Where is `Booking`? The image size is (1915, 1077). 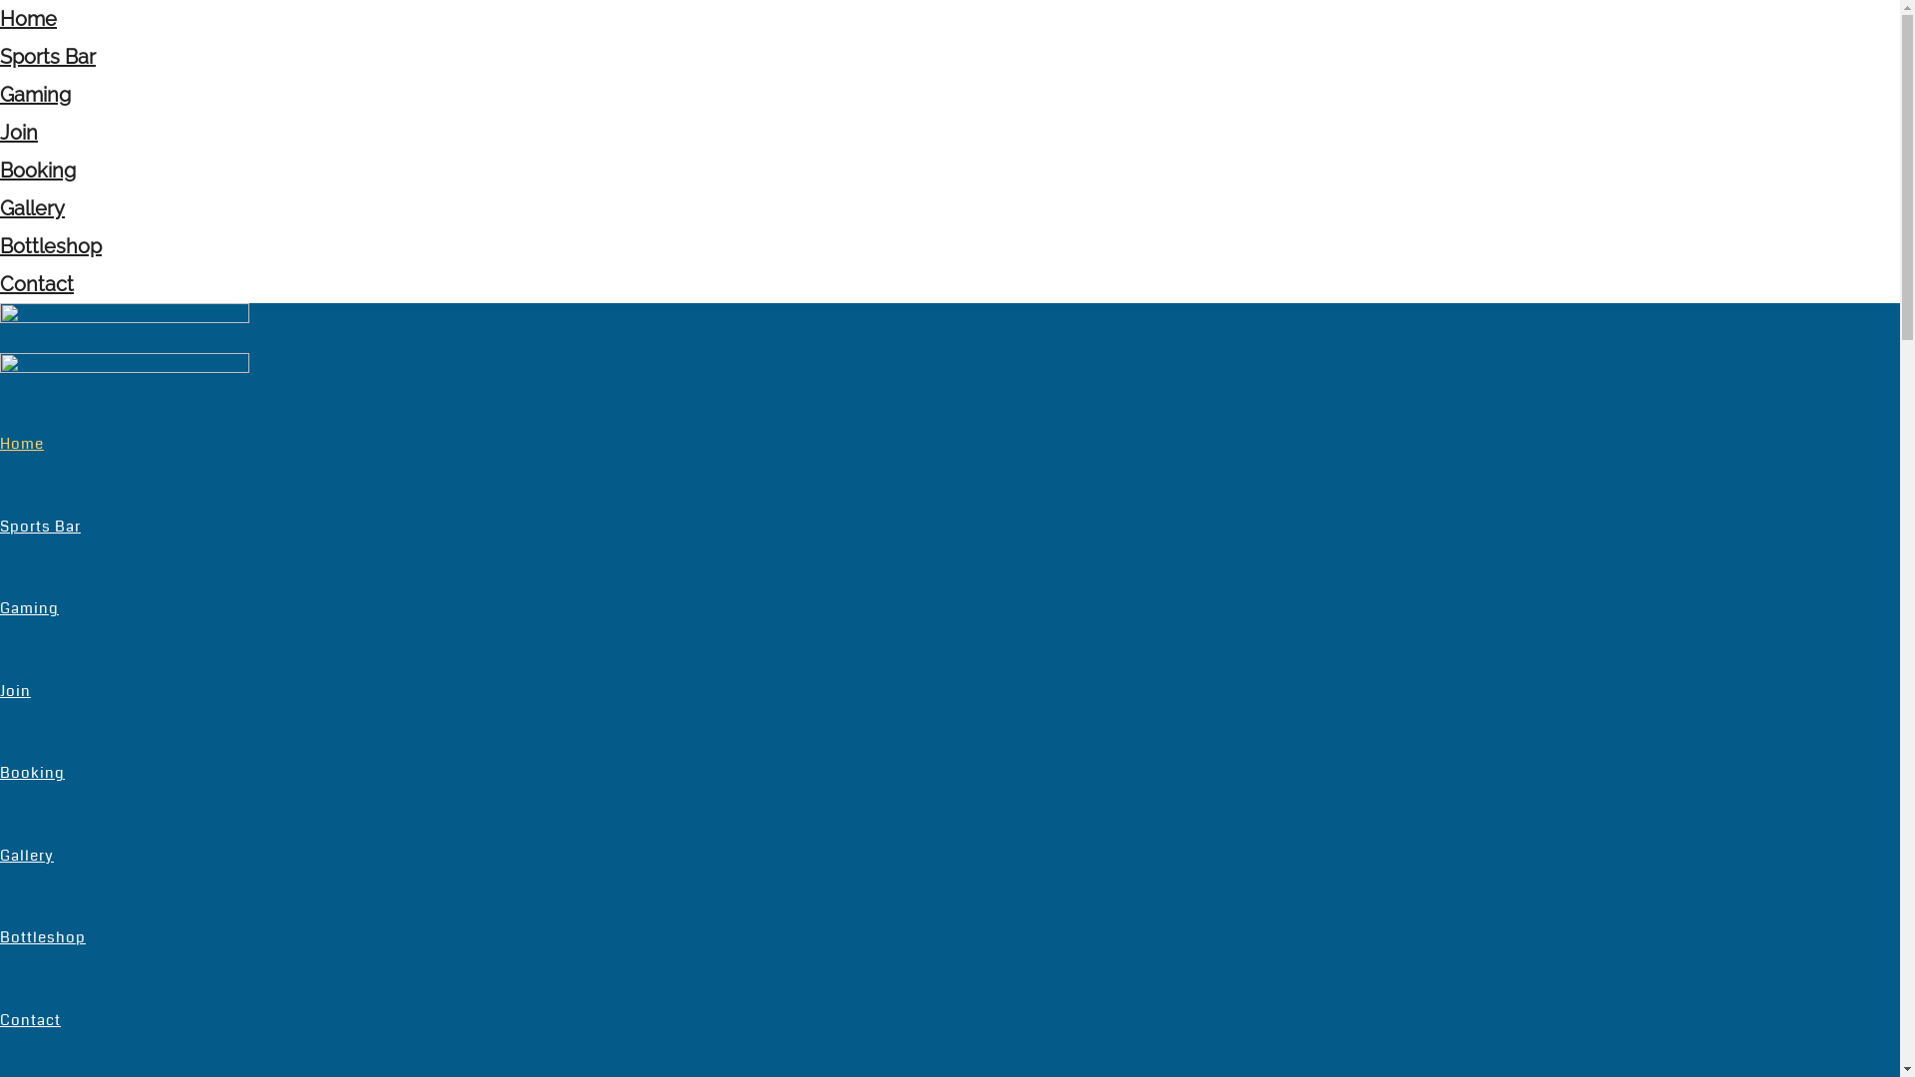 Booking is located at coordinates (38, 171).